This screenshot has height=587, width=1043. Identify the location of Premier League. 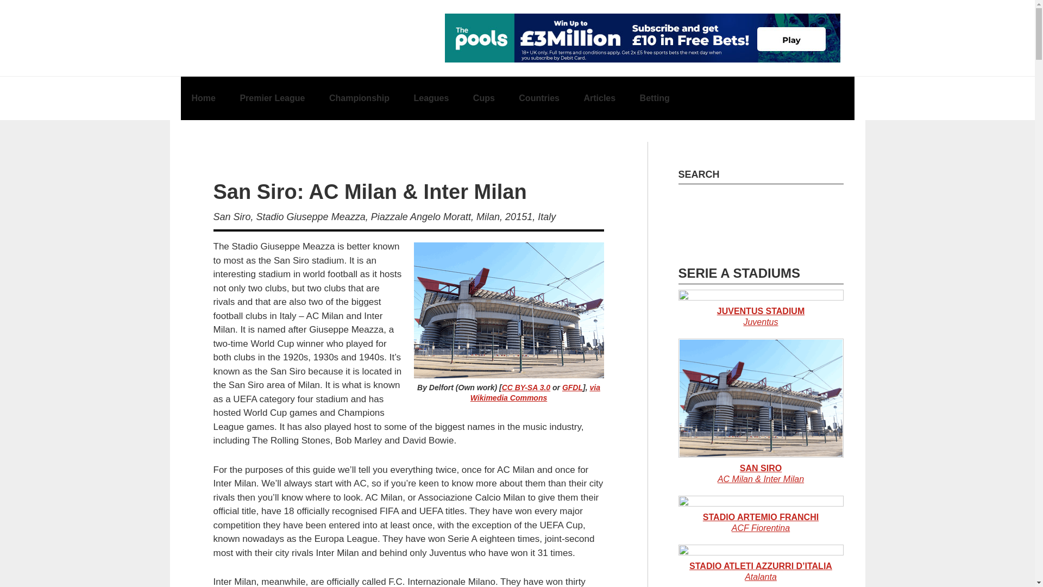
(272, 98).